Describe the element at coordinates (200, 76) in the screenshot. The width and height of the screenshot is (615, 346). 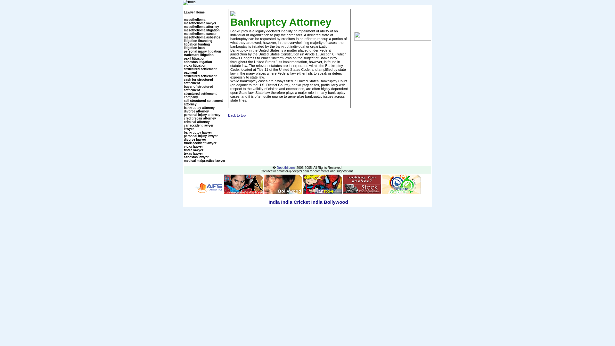
I see `structured settlement` at that location.